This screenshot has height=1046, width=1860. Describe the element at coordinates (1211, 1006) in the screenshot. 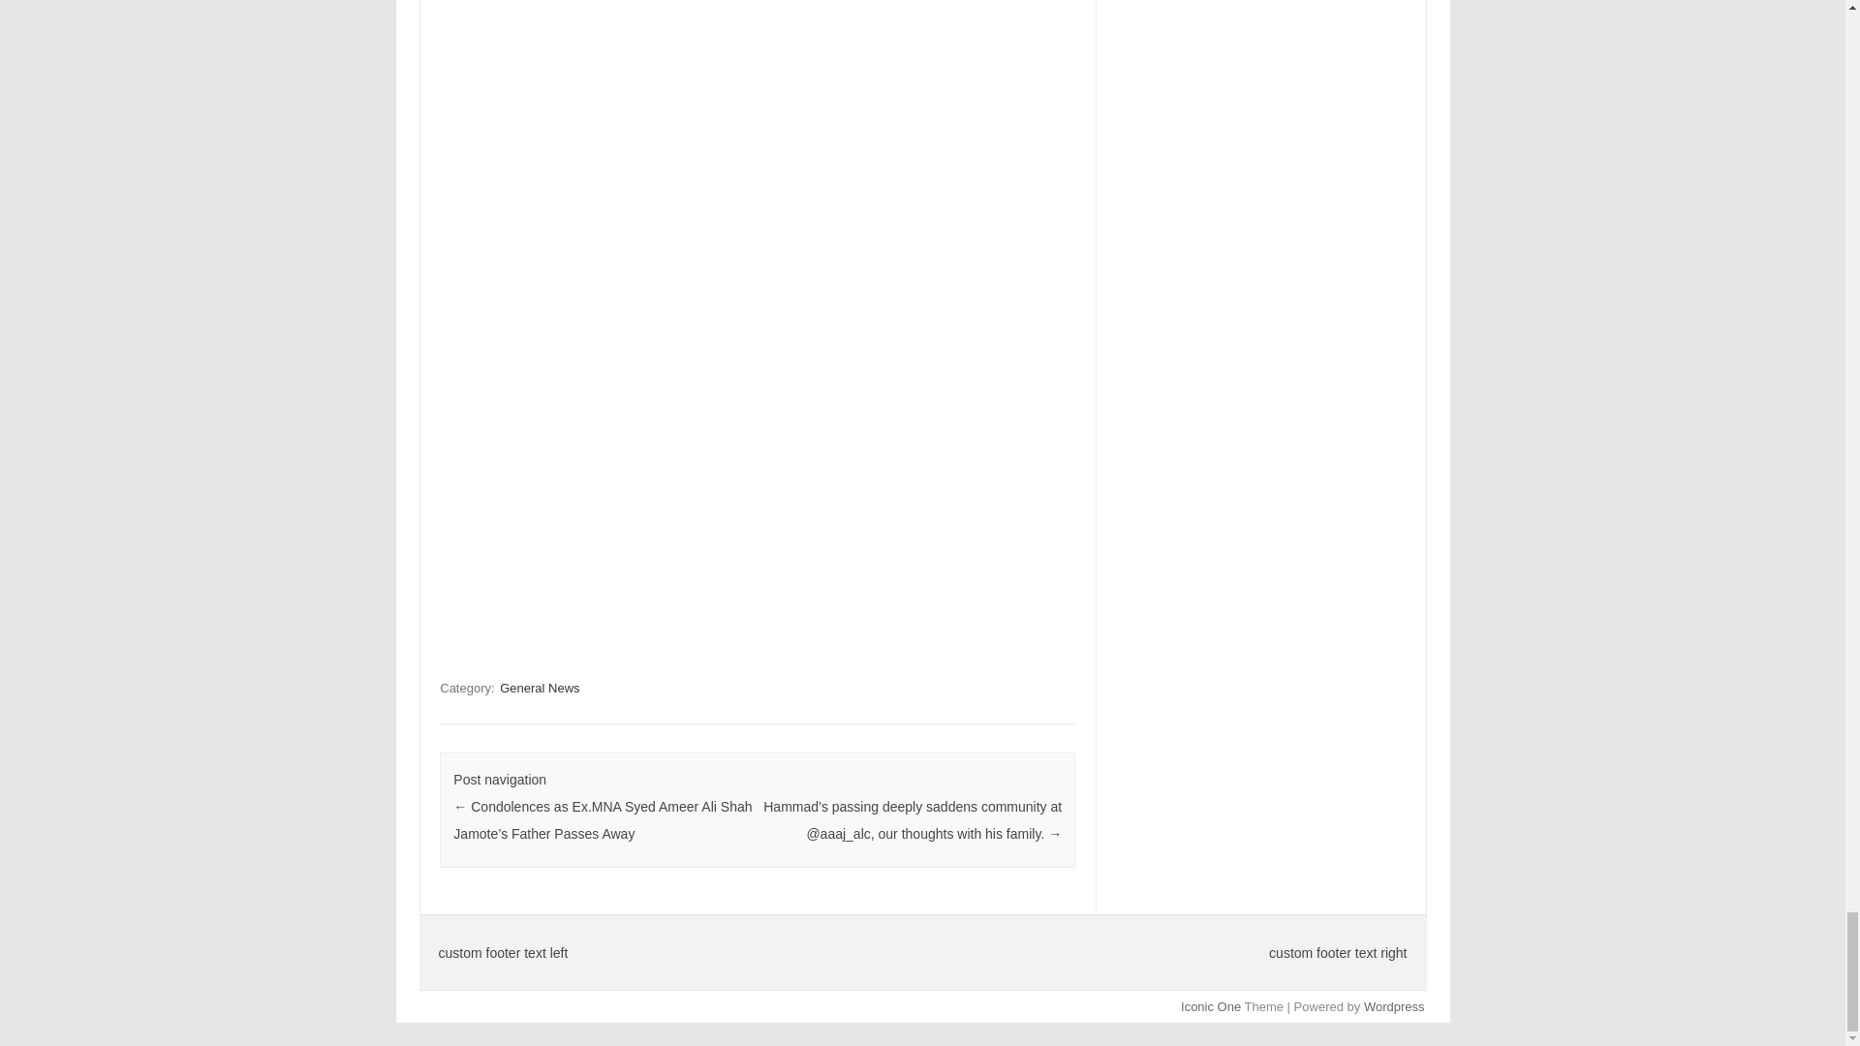

I see `Iconic One` at that location.